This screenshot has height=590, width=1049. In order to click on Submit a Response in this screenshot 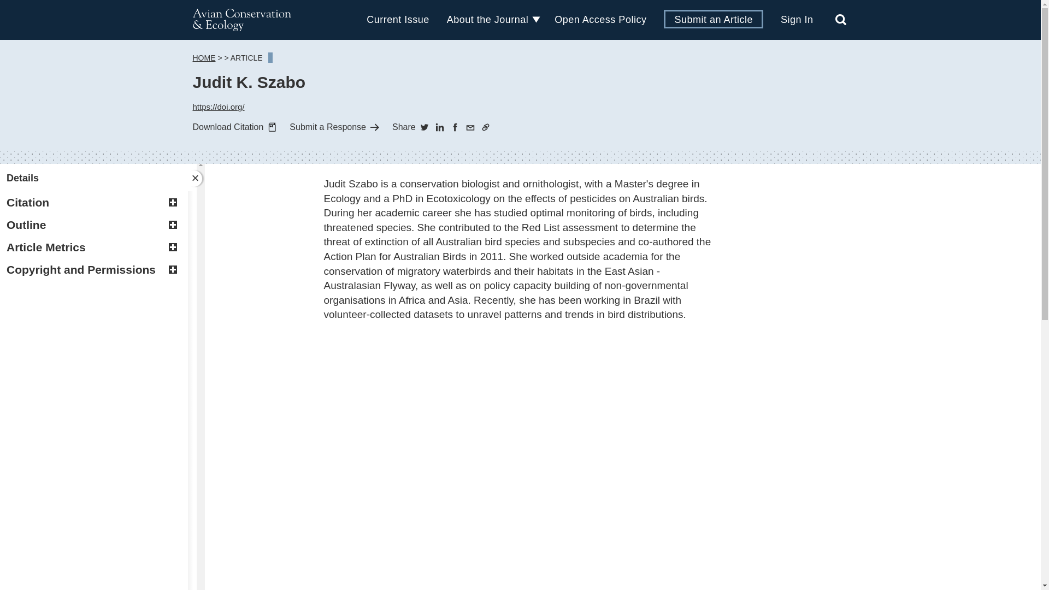, I will do `click(334, 127)`.